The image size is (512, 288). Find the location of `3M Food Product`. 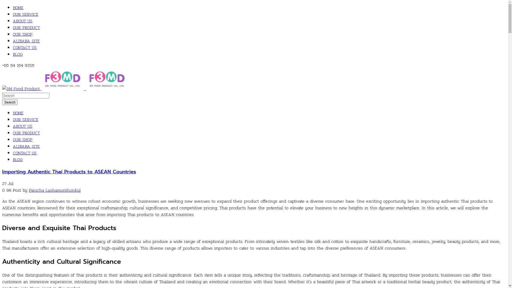

3M Food Product is located at coordinates (107, 79).